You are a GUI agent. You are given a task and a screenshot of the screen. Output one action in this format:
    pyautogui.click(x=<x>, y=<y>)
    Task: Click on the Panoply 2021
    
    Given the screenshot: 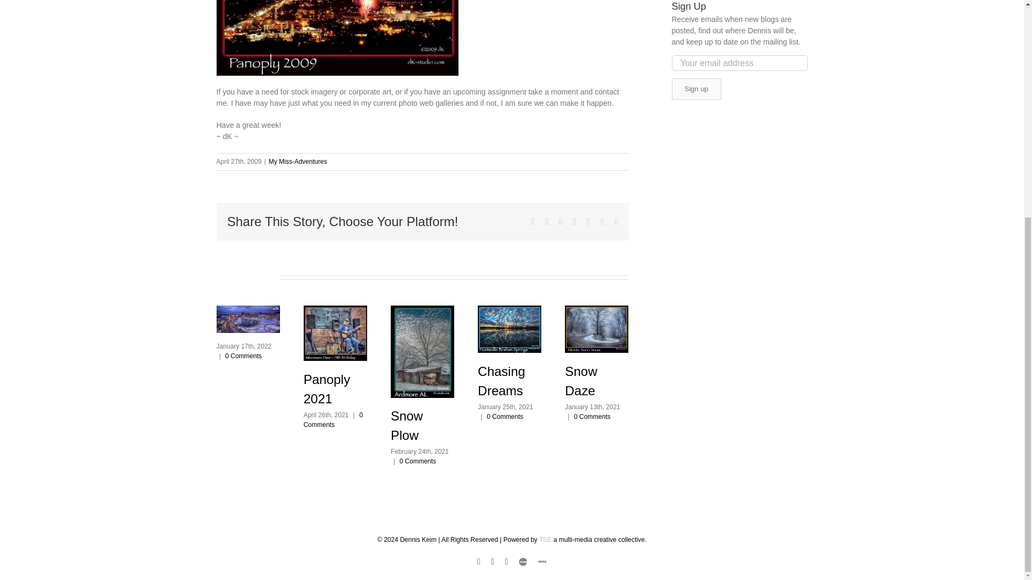 What is the action you would take?
    pyautogui.click(x=327, y=389)
    